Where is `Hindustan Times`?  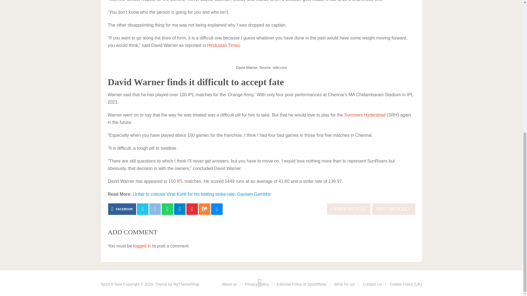 Hindustan Times is located at coordinates (223, 45).